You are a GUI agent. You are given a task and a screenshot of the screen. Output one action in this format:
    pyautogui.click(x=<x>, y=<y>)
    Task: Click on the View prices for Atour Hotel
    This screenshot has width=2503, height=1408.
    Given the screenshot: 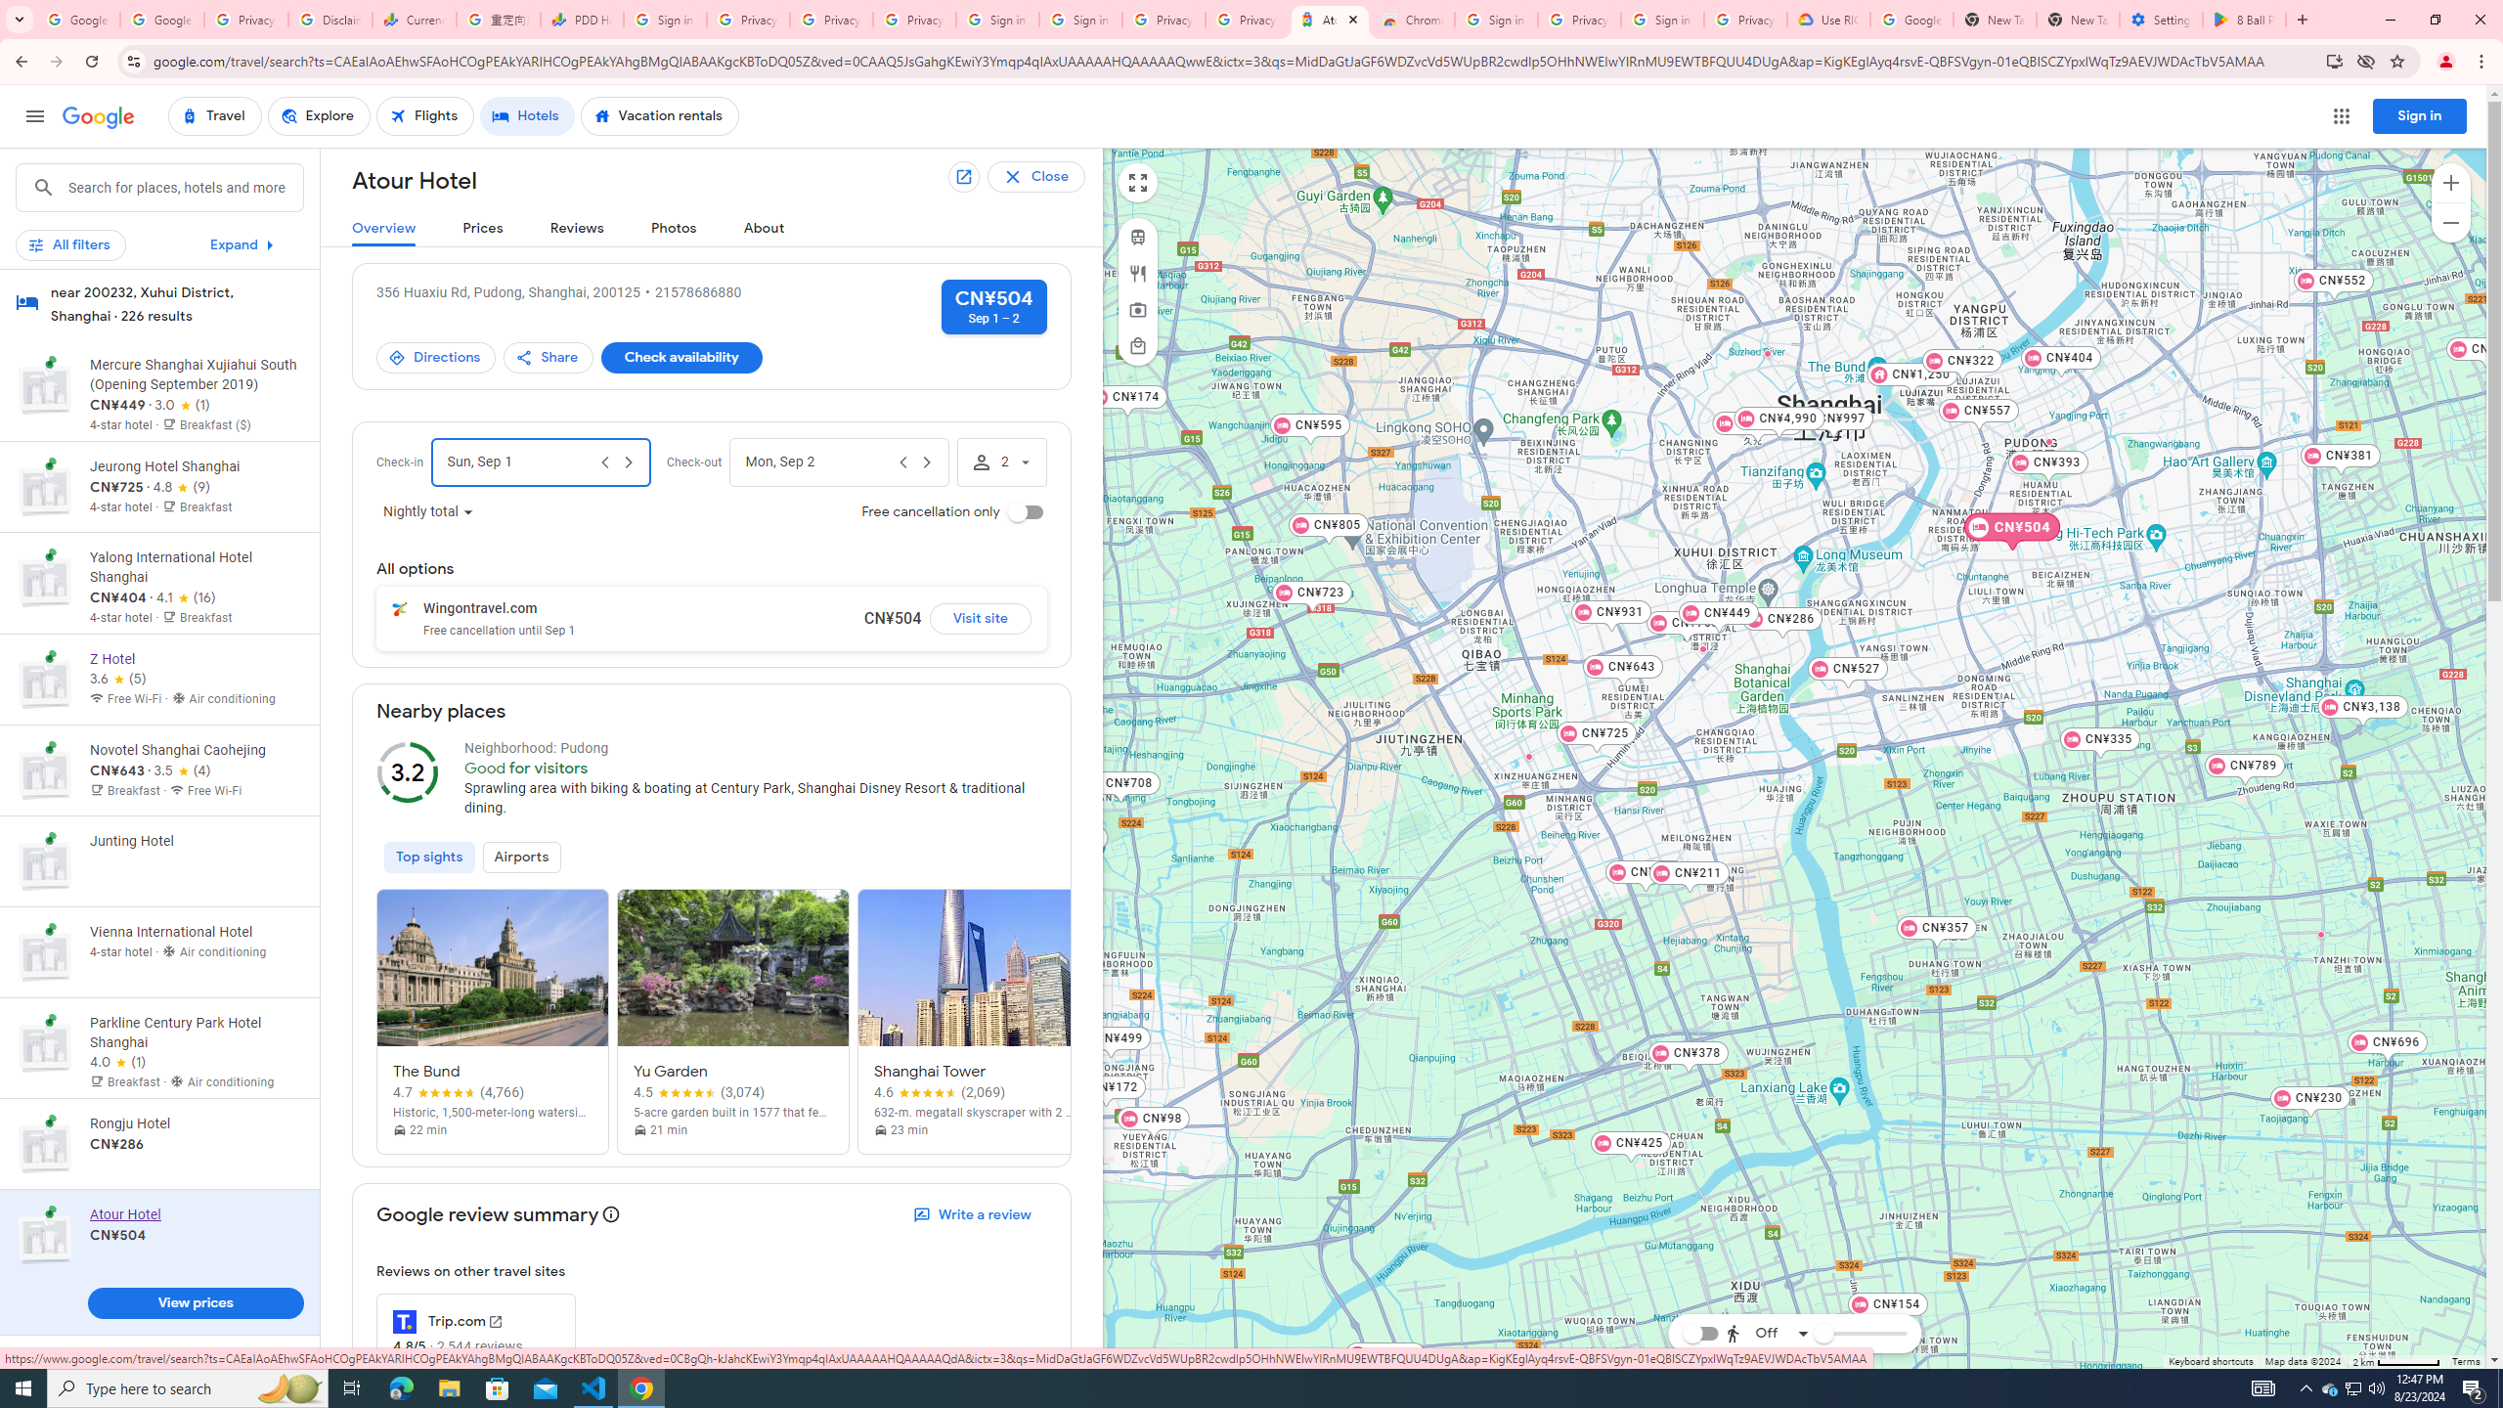 What is the action you would take?
    pyautogui.click(x=195, y=1306)
    